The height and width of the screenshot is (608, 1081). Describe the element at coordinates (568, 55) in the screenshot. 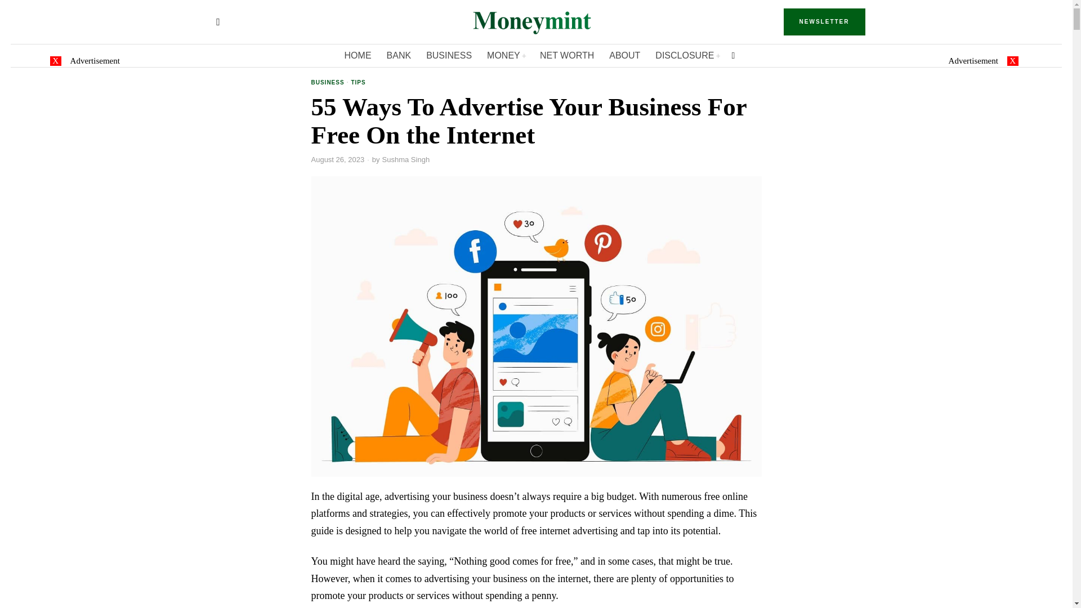

I see `NET WORTH` at that location.